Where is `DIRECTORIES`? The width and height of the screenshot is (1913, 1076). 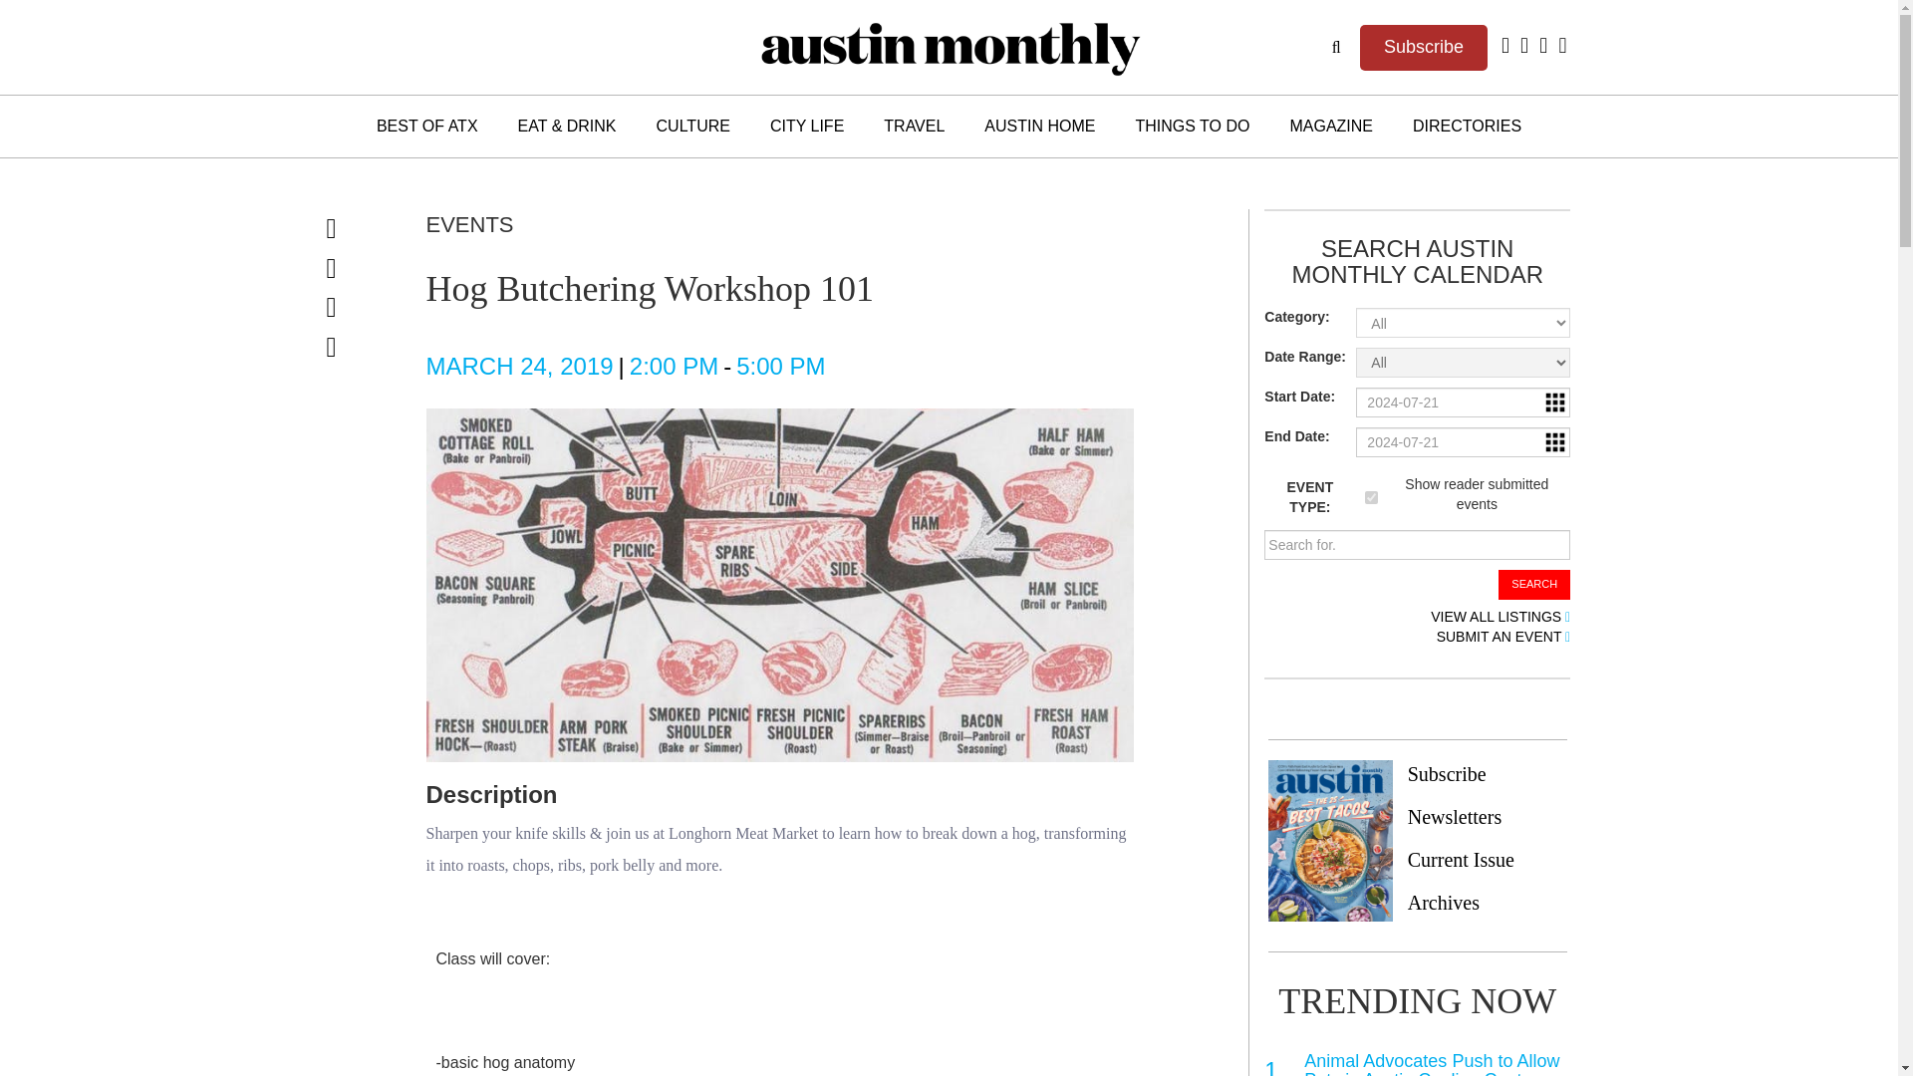 DIRECTORIES is located at coordinates (1467, 126).